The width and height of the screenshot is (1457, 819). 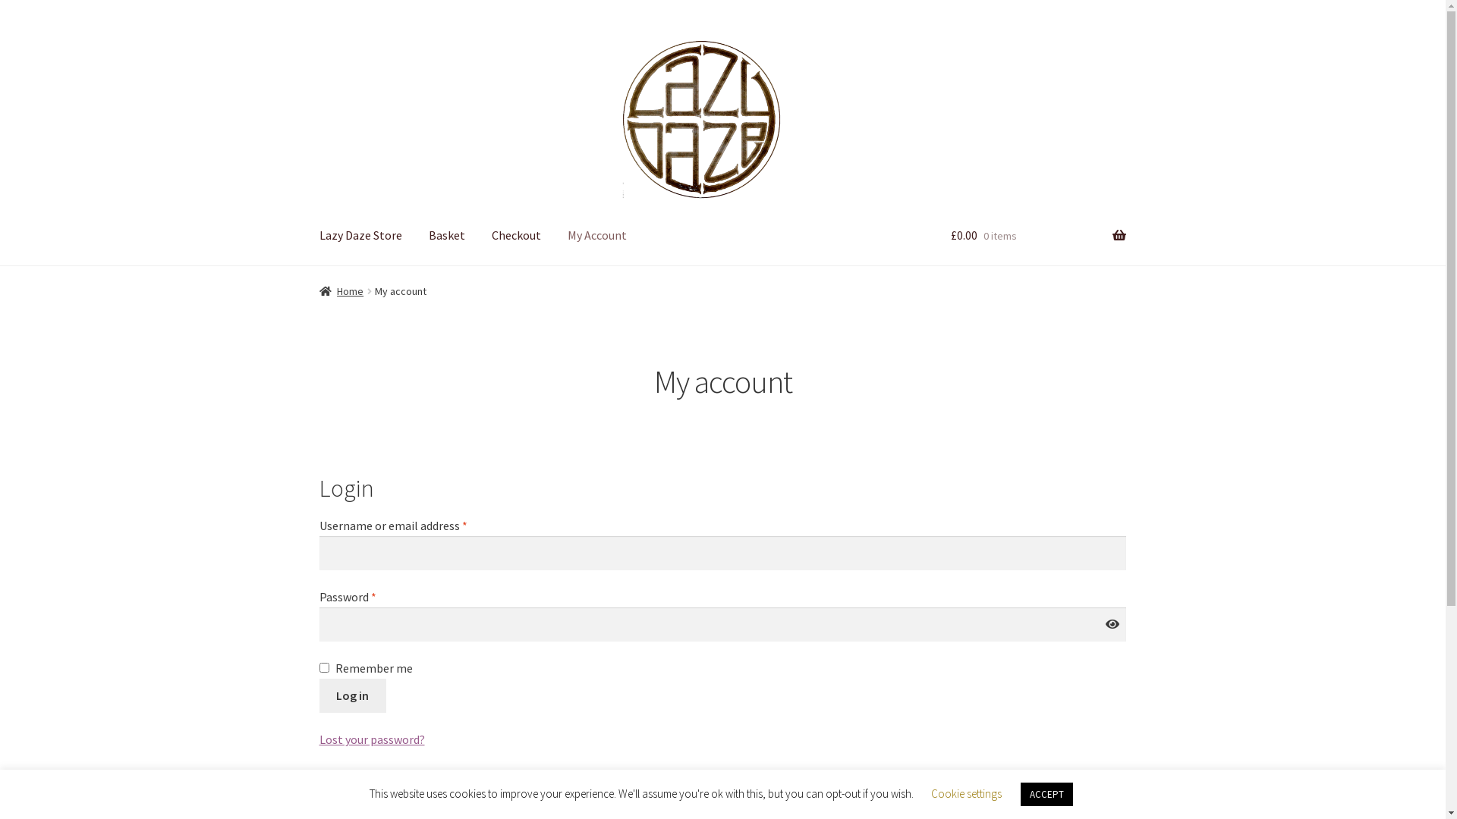 What do you see at coordinates (447, 236) in the screenshot?
I see `Basket` at bounding box center [447, 236].